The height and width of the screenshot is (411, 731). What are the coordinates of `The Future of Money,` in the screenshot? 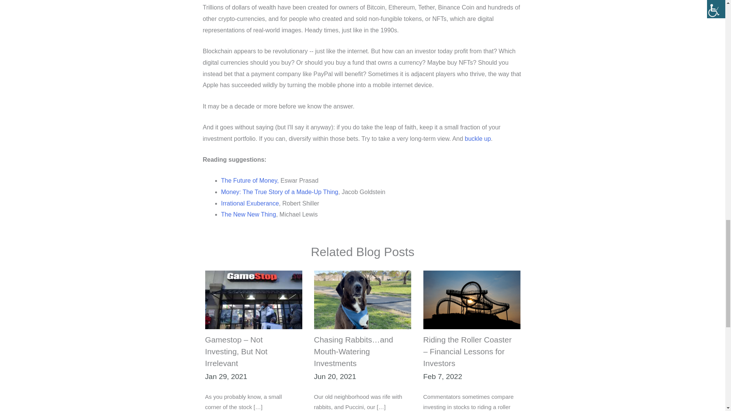 It's located at (249, 180).